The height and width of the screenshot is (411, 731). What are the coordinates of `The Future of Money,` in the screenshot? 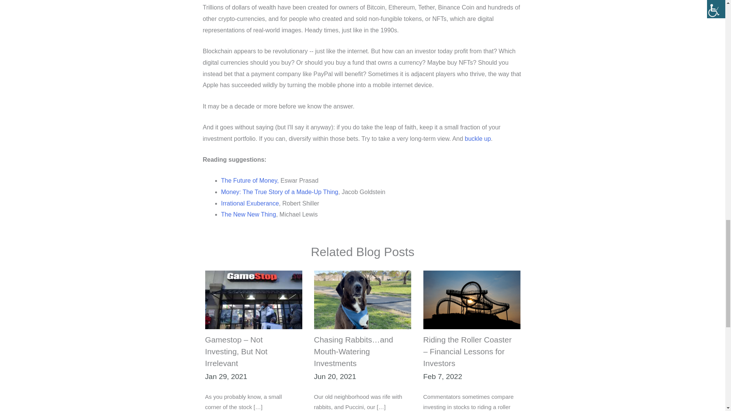 It's located at (249, 180).